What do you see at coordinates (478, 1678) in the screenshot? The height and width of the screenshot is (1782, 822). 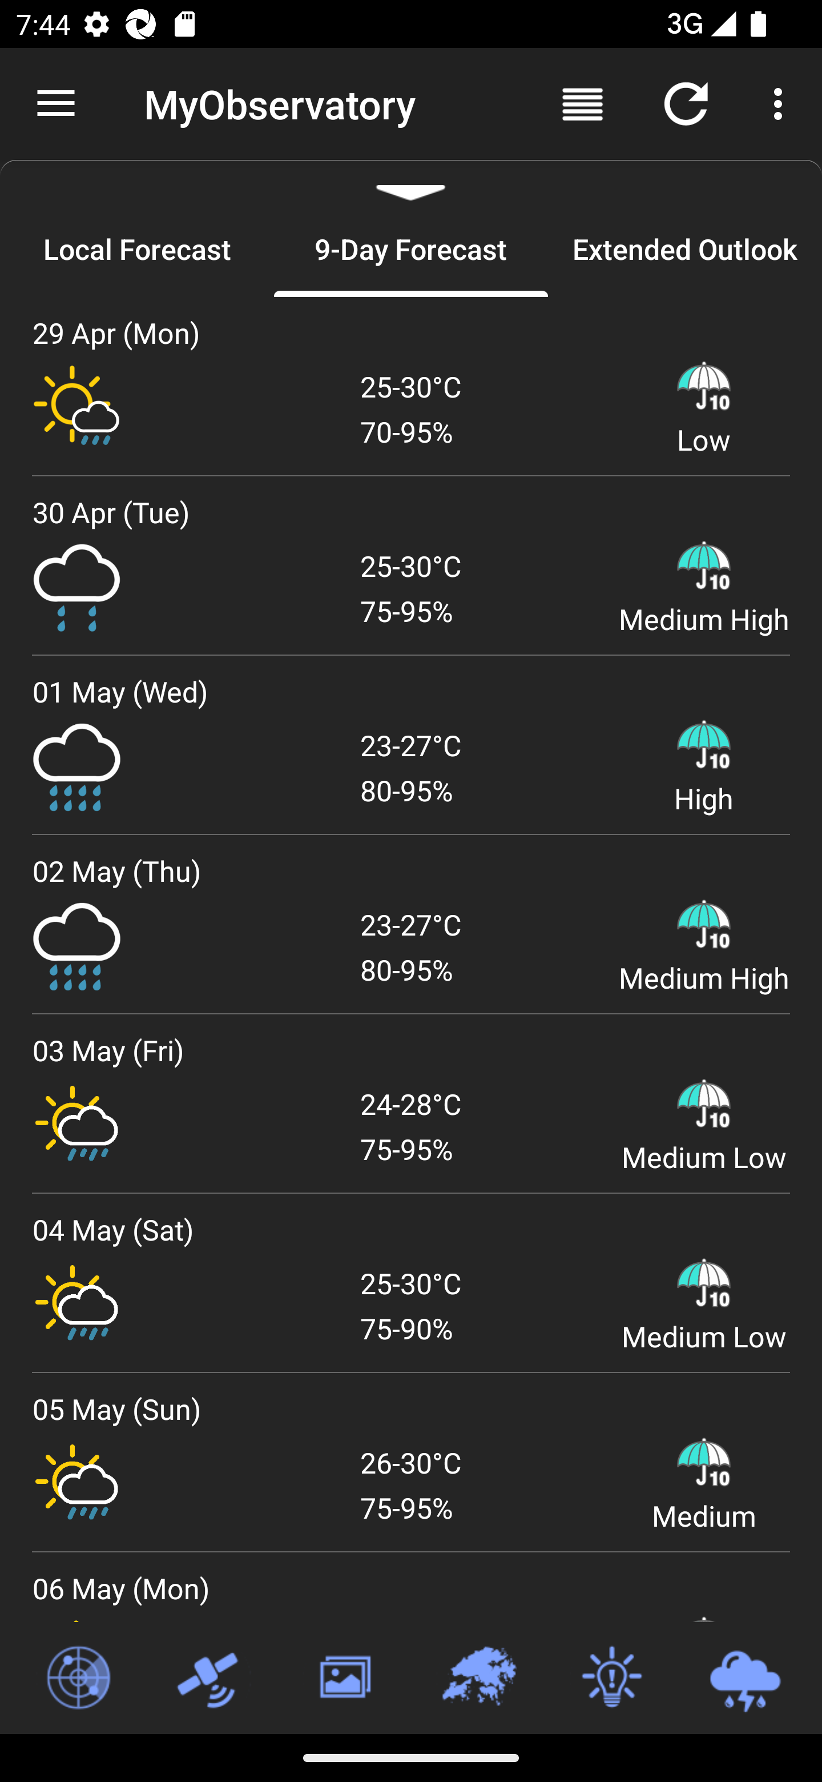 I see `Regional Weather` at bounding box center [478, 1678].